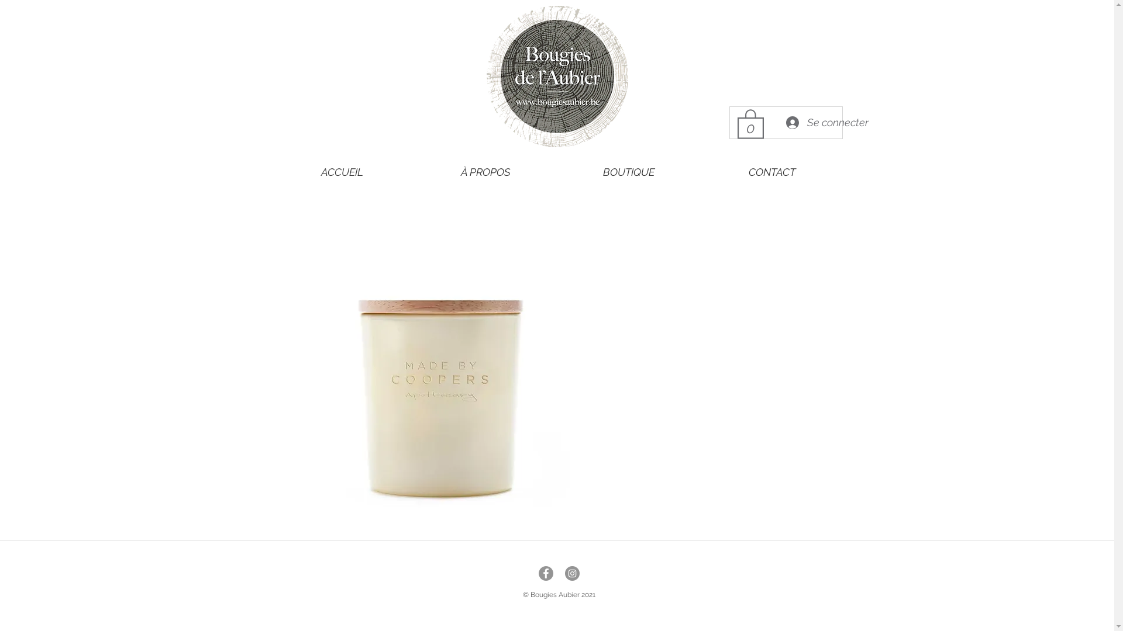  Describe the element at coordinates (557, 77) in the screenshot. I see `bougies.JPG` at that location.